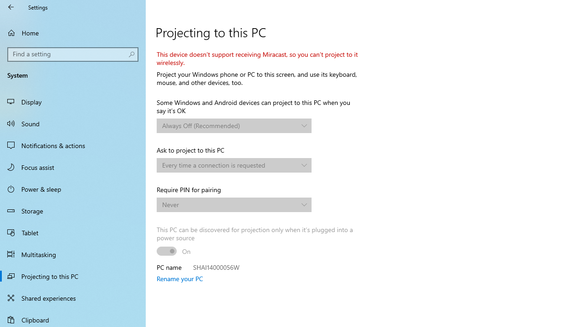 This screenshot has width=583, height=327. What do you see at coordinates (73, 167) in the screenshot?
I see `Focus assist` at bounding box center [73, 167].